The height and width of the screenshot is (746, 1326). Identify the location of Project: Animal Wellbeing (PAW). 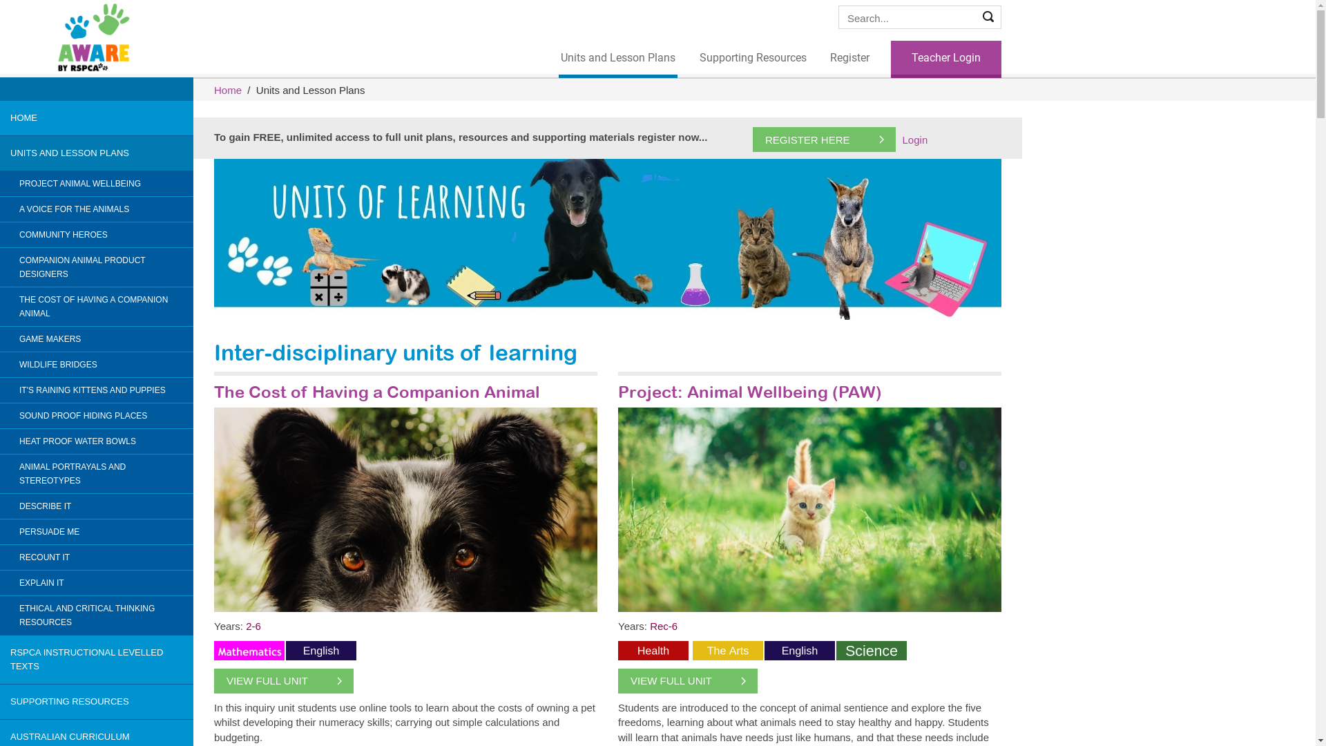
(750, 392).